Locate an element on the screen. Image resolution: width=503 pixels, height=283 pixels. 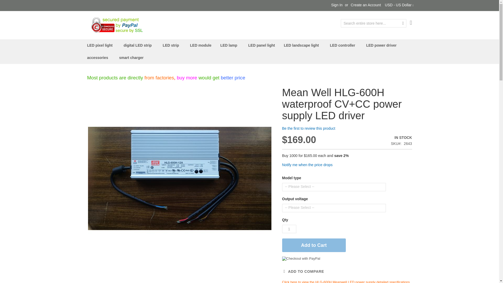
Happyttt Store is located at coordinates (115, 25).